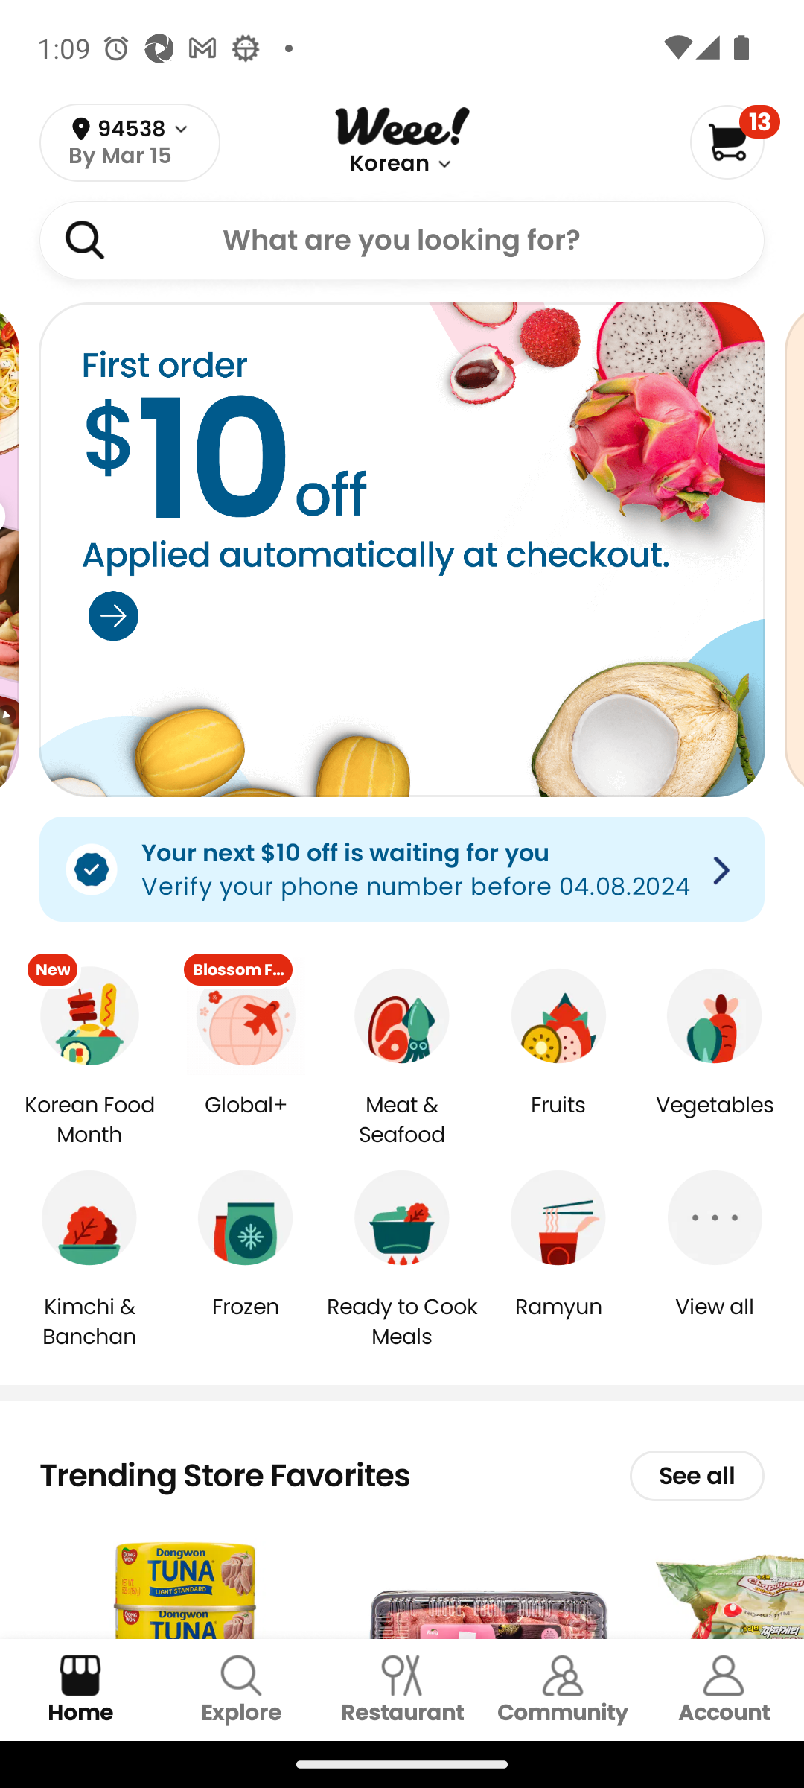 The height and width of the screenshot is (1788, 804). I want to click on Meat & Seafood, so click(402, 1120).